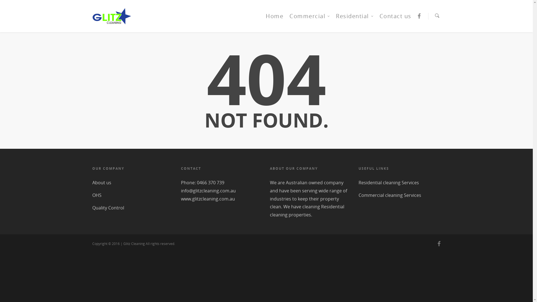  What do you see at coordinates (395, 20) in the screenshot?
I see `Contact us` at bounding box center [395, 20].